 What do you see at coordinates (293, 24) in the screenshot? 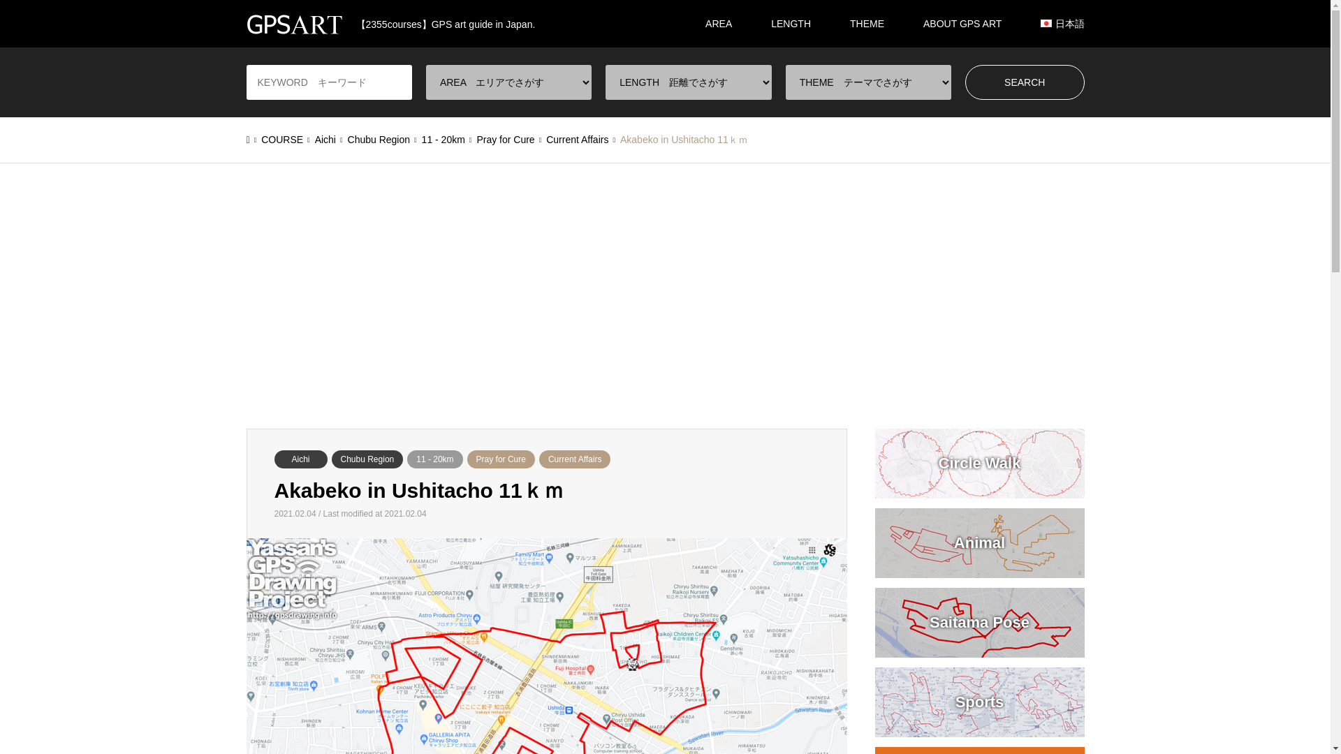
I see `GPS Art .info` at bounding box center [293, 24].